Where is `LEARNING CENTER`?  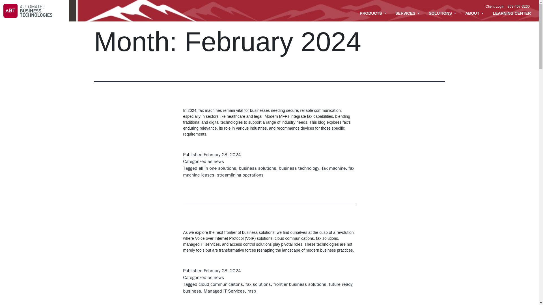 LEARNING CENTER is located at coordinates (512, 14).